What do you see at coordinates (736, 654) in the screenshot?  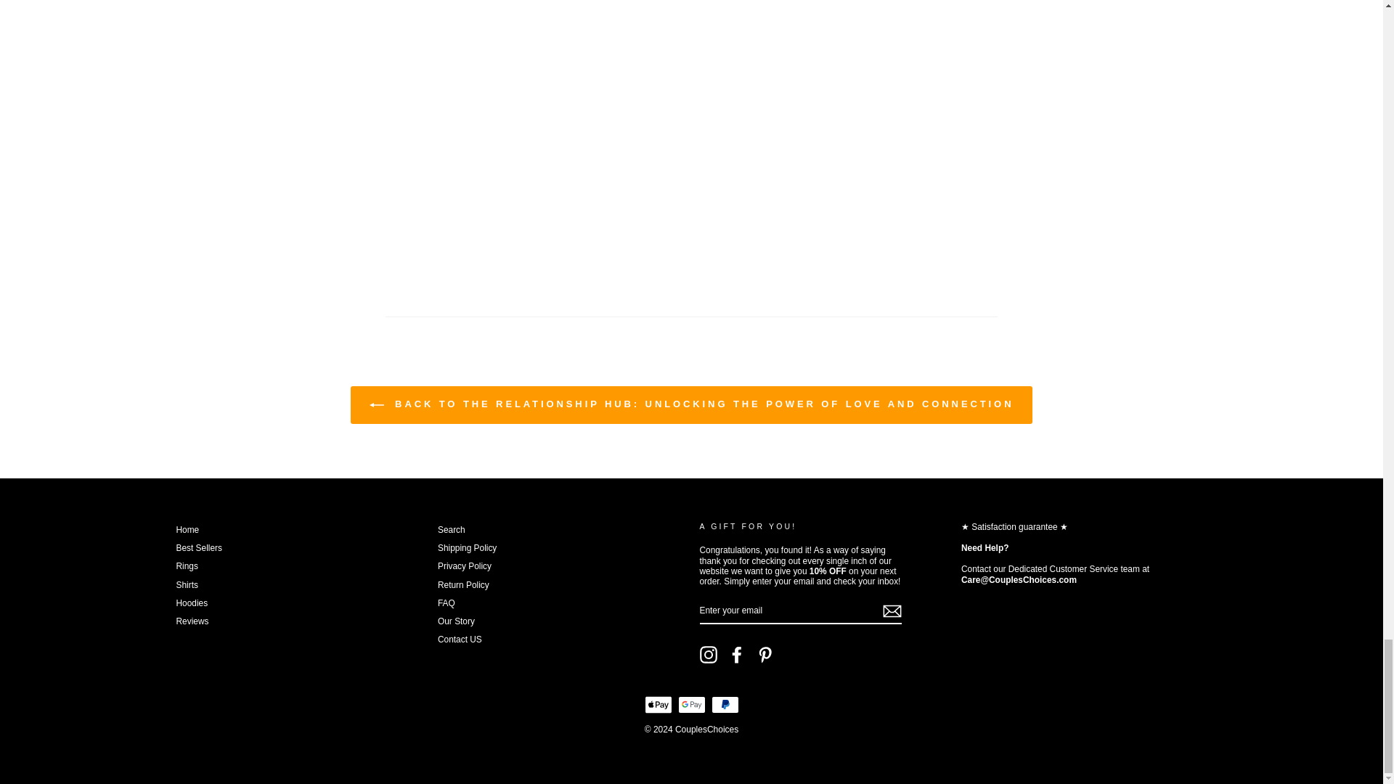 I see `CouplesChoices on Facebook` at bounding box center [736, 654].